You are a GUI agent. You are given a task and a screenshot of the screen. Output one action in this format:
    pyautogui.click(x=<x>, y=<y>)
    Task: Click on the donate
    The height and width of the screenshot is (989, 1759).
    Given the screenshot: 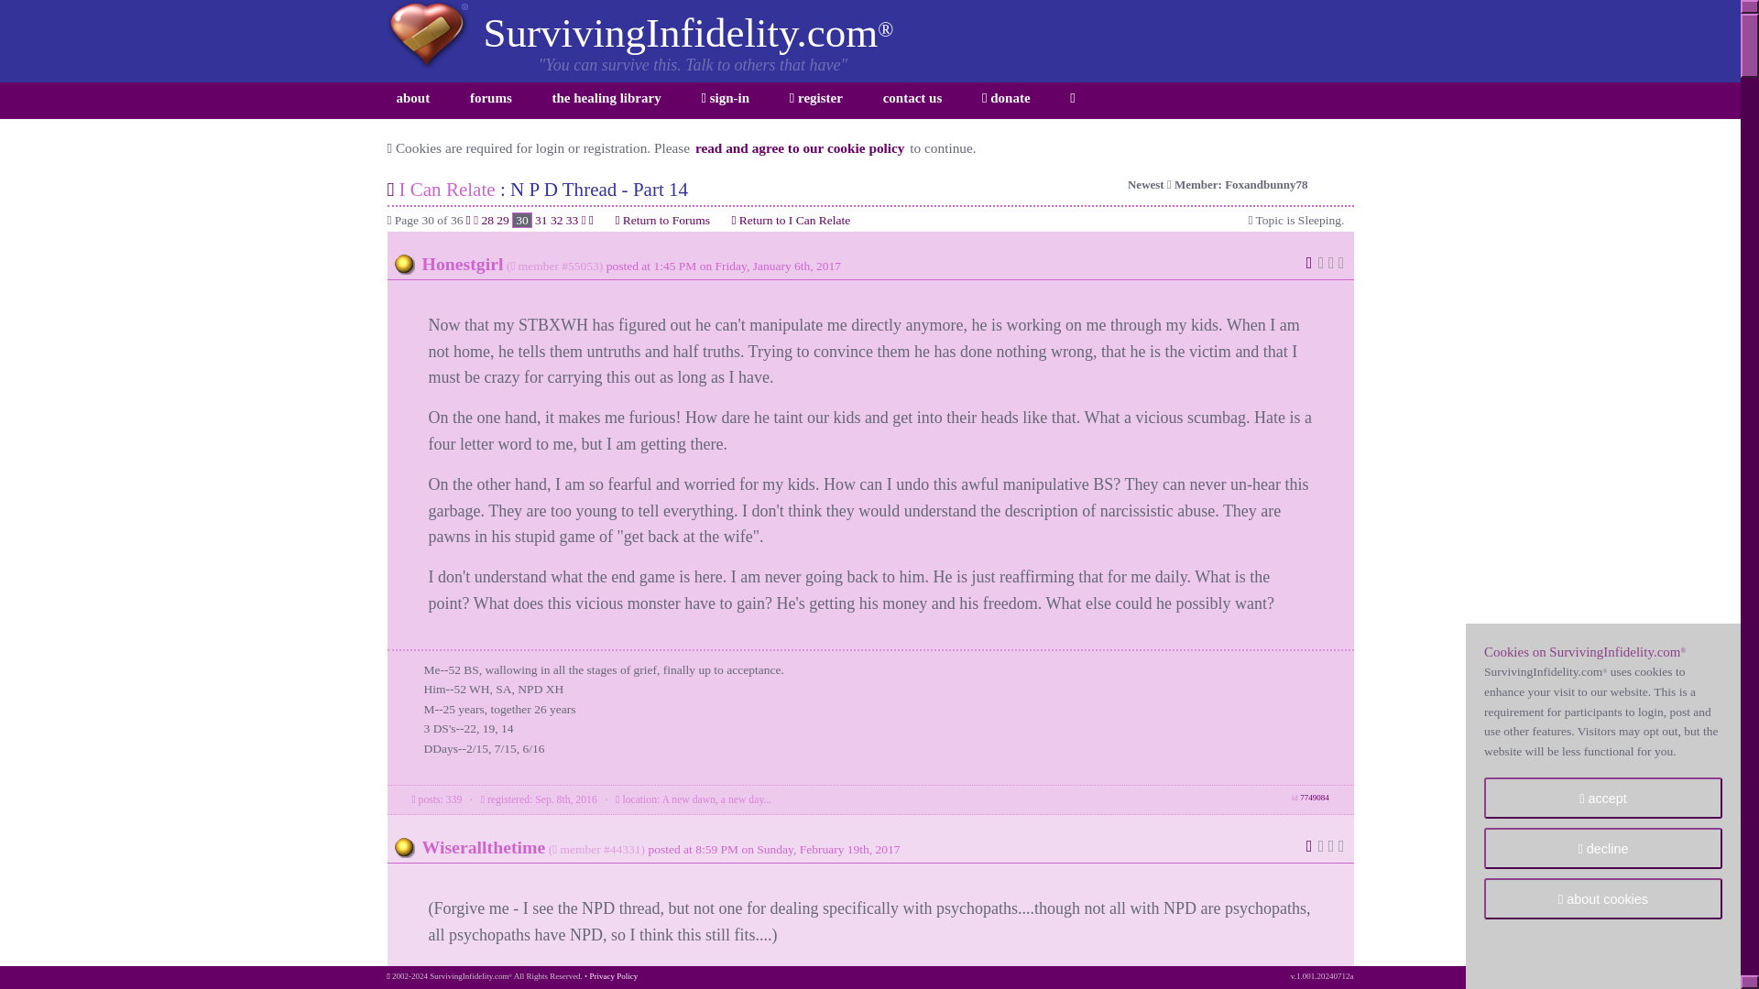 What is the action you would take?
    pyautogui.click(x=1006, y=100)
    